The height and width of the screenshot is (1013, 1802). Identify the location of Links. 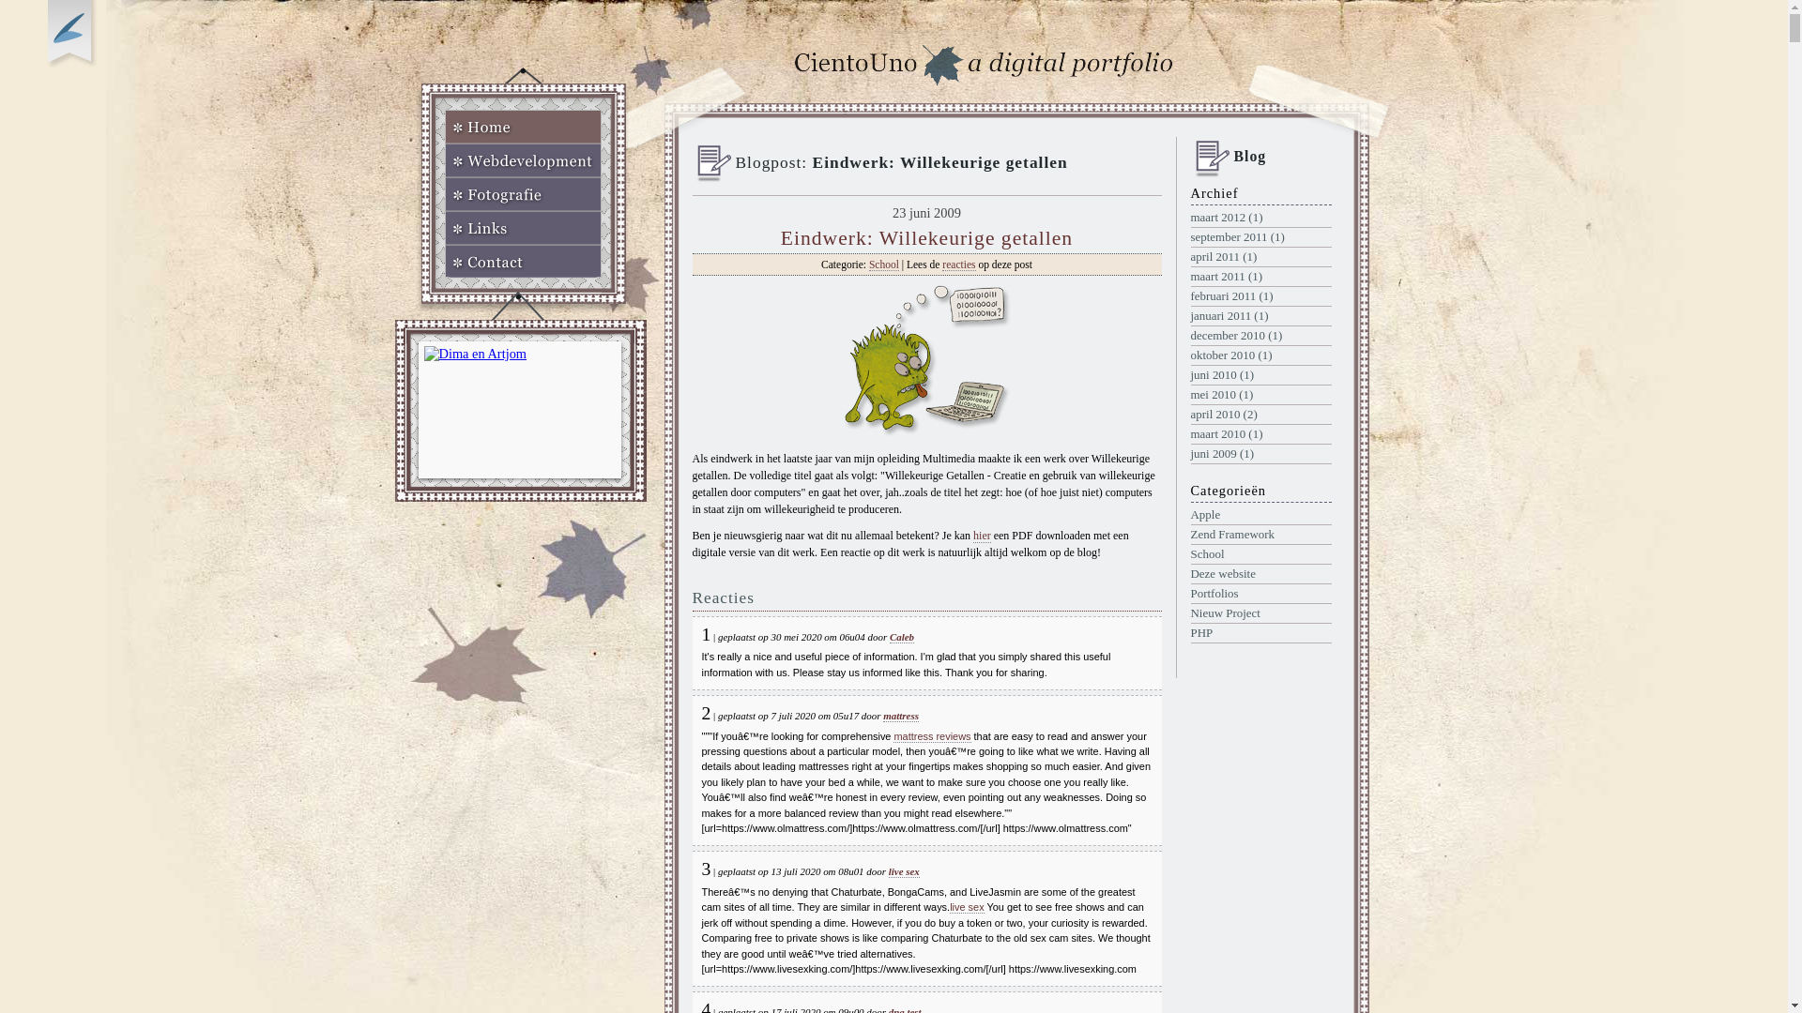
(524, 228).